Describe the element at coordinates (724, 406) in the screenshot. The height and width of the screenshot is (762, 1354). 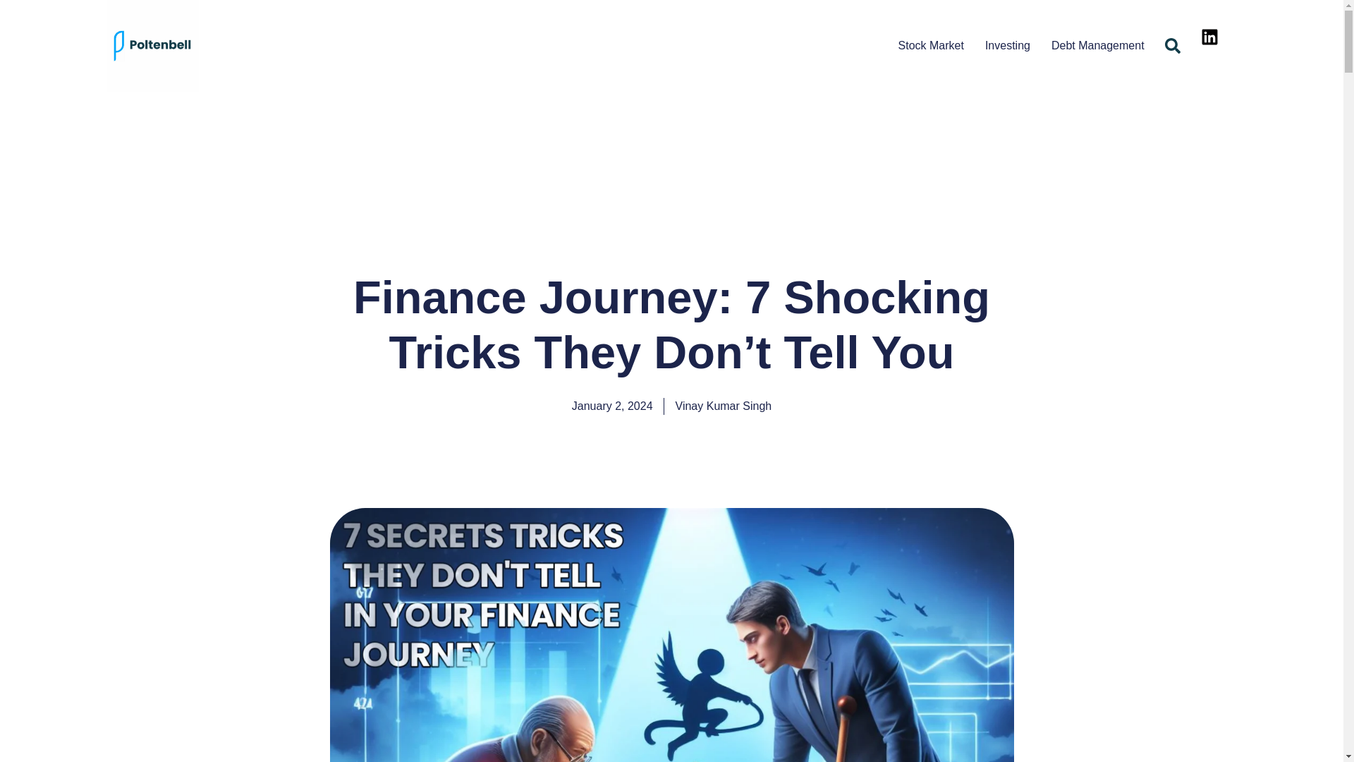
I see `Vinay Kumar Singh` at that location.